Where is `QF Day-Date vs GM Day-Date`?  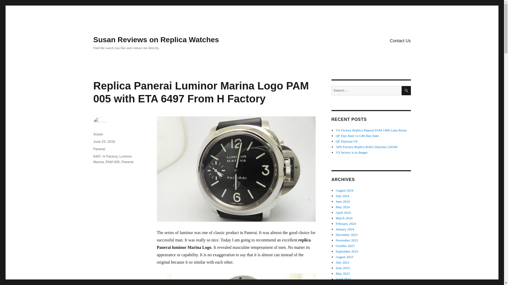 QF Day-Date vs GM Day-Date is located at coordinates (357, 136).